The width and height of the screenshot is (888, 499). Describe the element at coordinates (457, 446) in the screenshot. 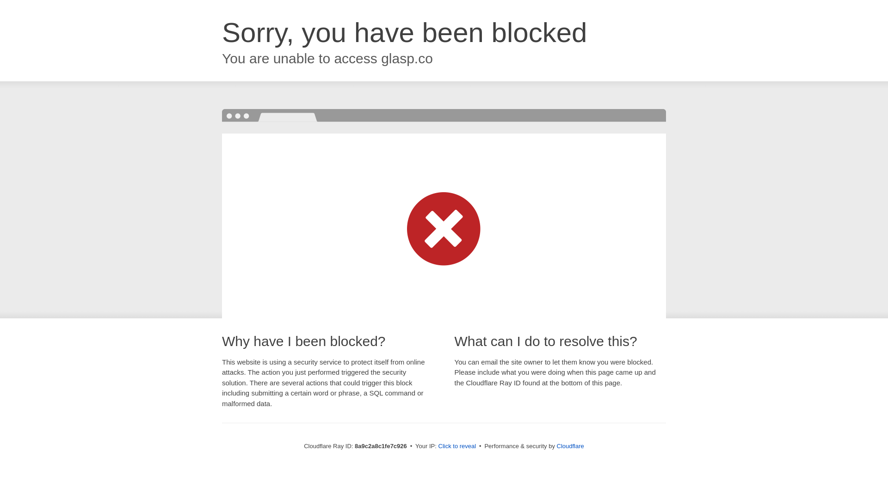

I see `Click to reveal` at that location.